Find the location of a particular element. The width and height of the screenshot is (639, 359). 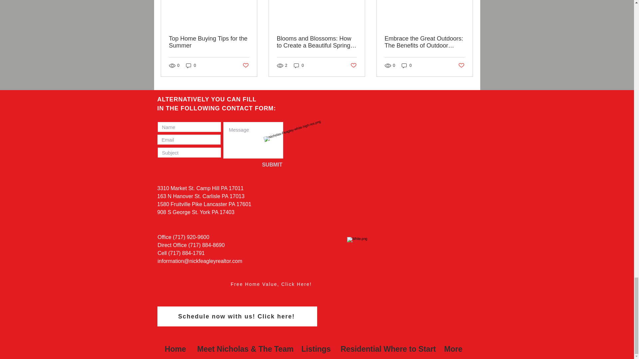

Post not marked as liked is located at coordinates (353, 65).